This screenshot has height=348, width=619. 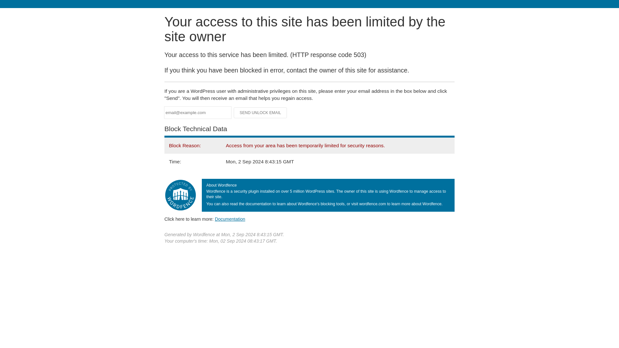 What do you see at coordinates (230, 219) in the screenshot?
I see `Documentation` at bounding box center [230, 219].